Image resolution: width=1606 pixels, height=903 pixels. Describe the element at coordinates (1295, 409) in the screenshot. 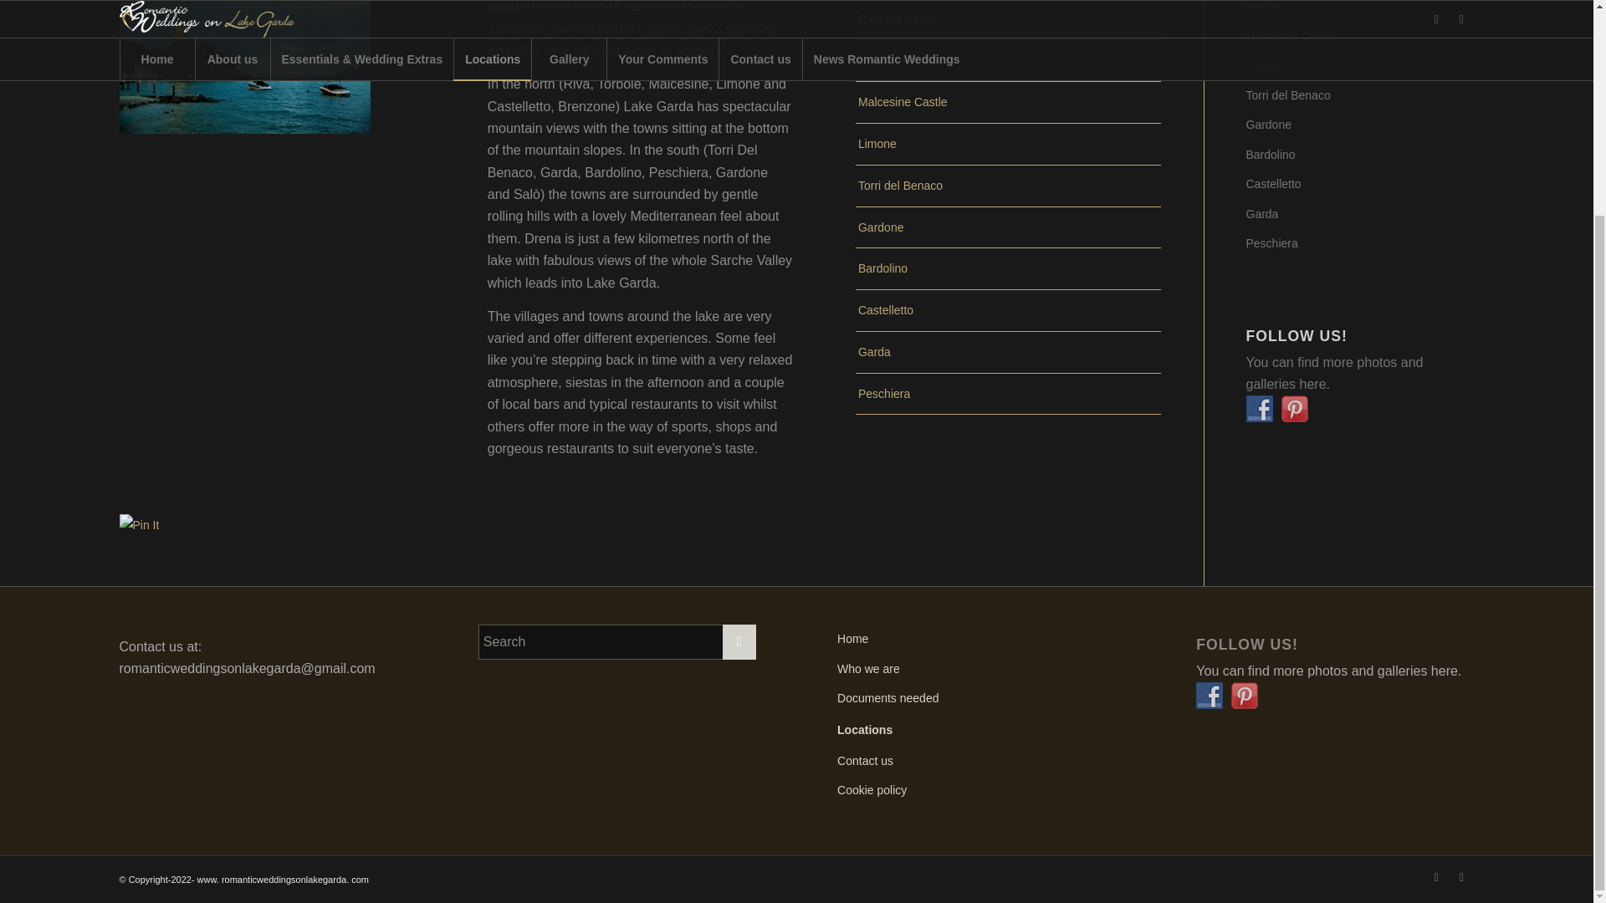

I see `romantic weddings on lake garda` at that location.